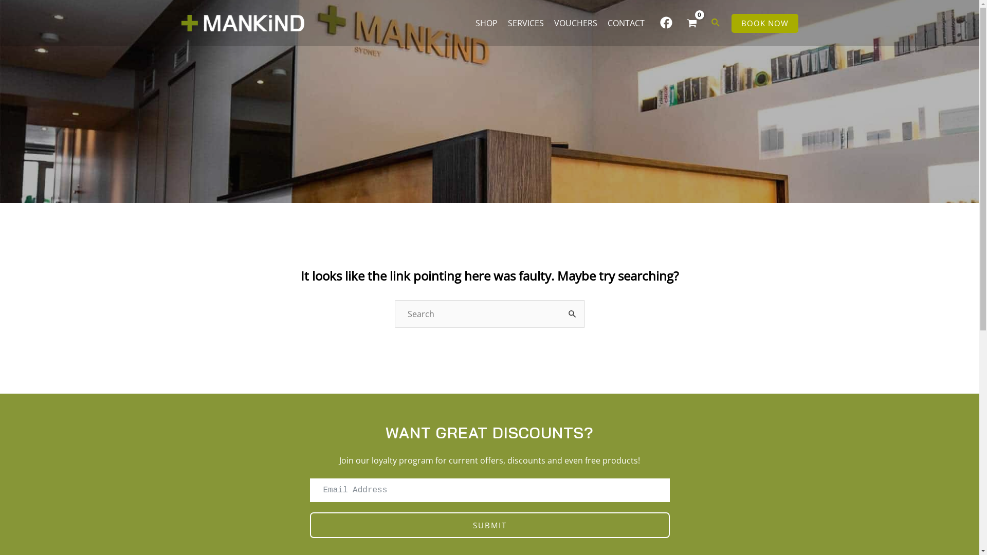 Image resolution: width=987 pixels, height=555 pixels. What do you see at coordinates (764, 23) in the screenshot?
I see `BOOK NOW` at bounding box center [764, 23].